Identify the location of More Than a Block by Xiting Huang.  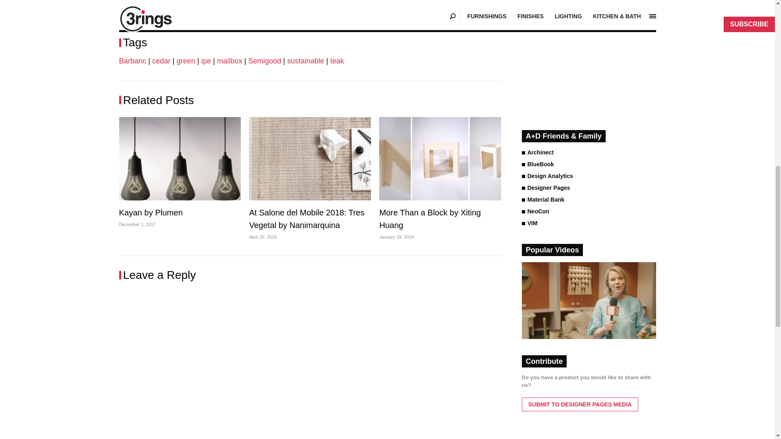
(440, 159).